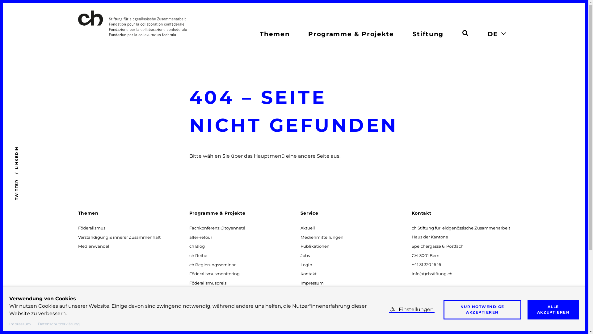 The height and width of the screenshot is (334, 593). What do you see at coordinates (308, 273) in the screenshot?
I see `Kontakt` at bounding box center [308, 273].